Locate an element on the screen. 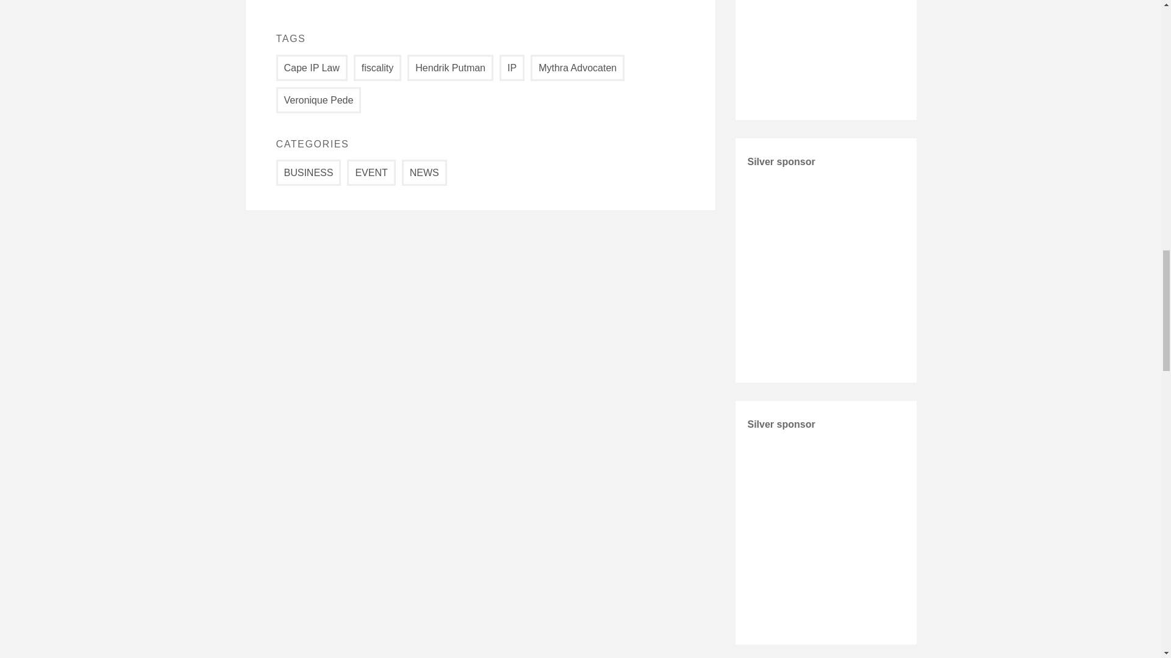 The height and width of the screenshot is (658, 1171). Mythra Advocaten is located at coordinates (577, 67).